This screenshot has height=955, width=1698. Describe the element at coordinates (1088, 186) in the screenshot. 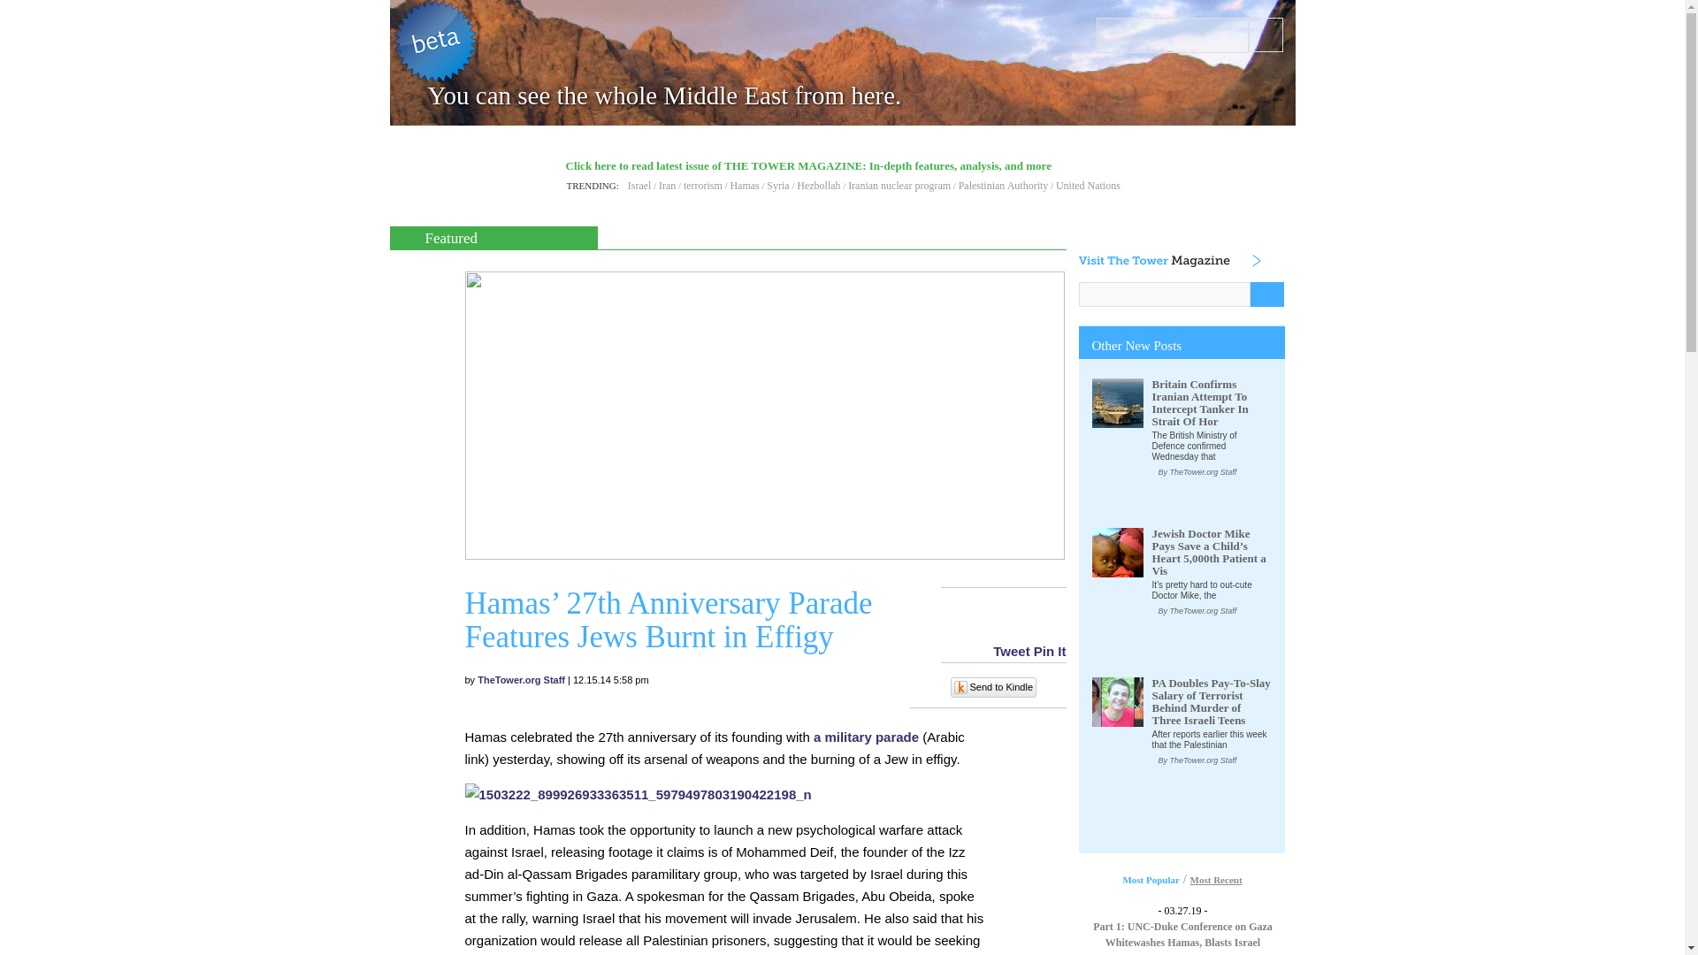

I see `United Nations` at that location.